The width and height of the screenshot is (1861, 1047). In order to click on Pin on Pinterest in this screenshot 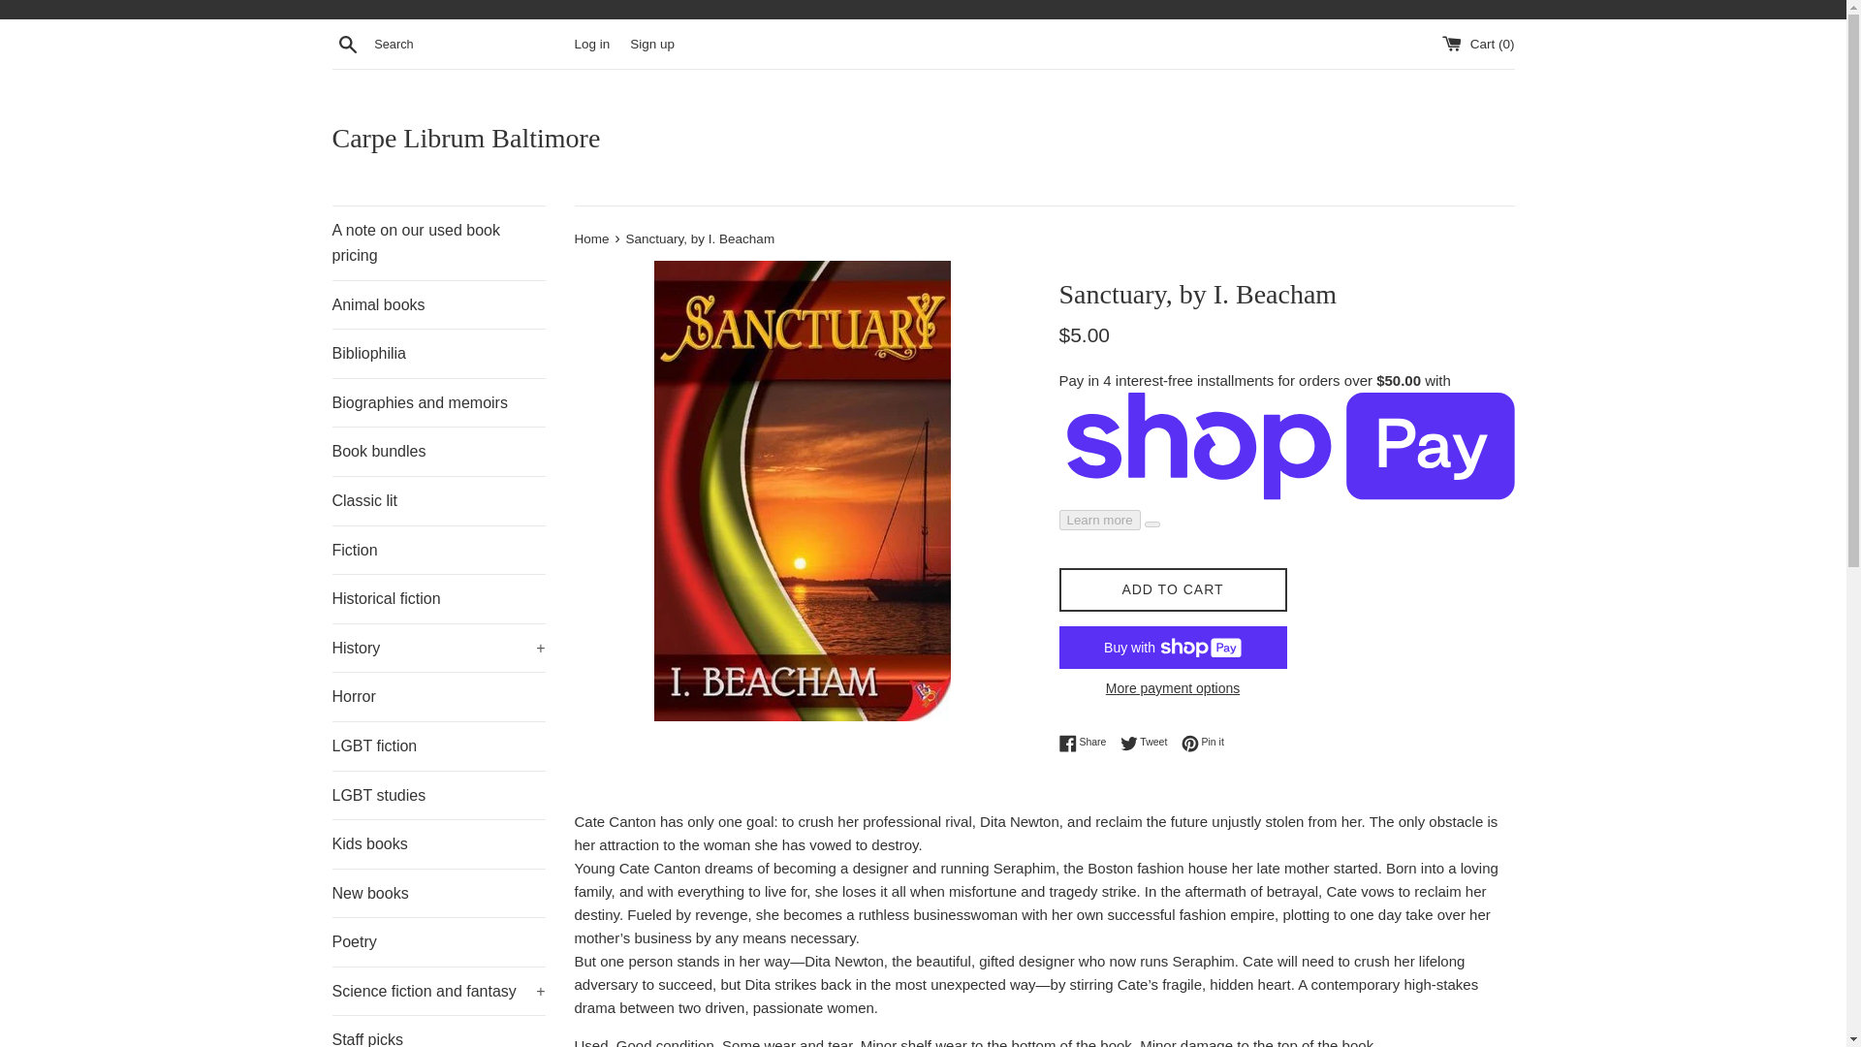, I will do `click(1203, 743)`.